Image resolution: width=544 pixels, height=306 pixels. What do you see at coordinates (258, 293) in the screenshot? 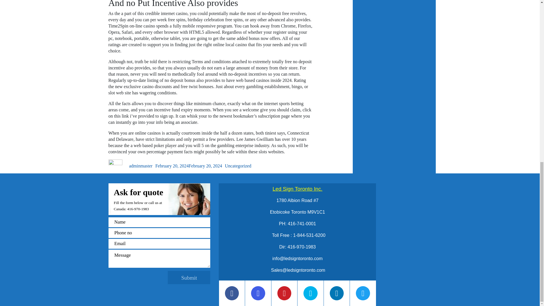
I see `Instagram` at bounding box center [258, 293].